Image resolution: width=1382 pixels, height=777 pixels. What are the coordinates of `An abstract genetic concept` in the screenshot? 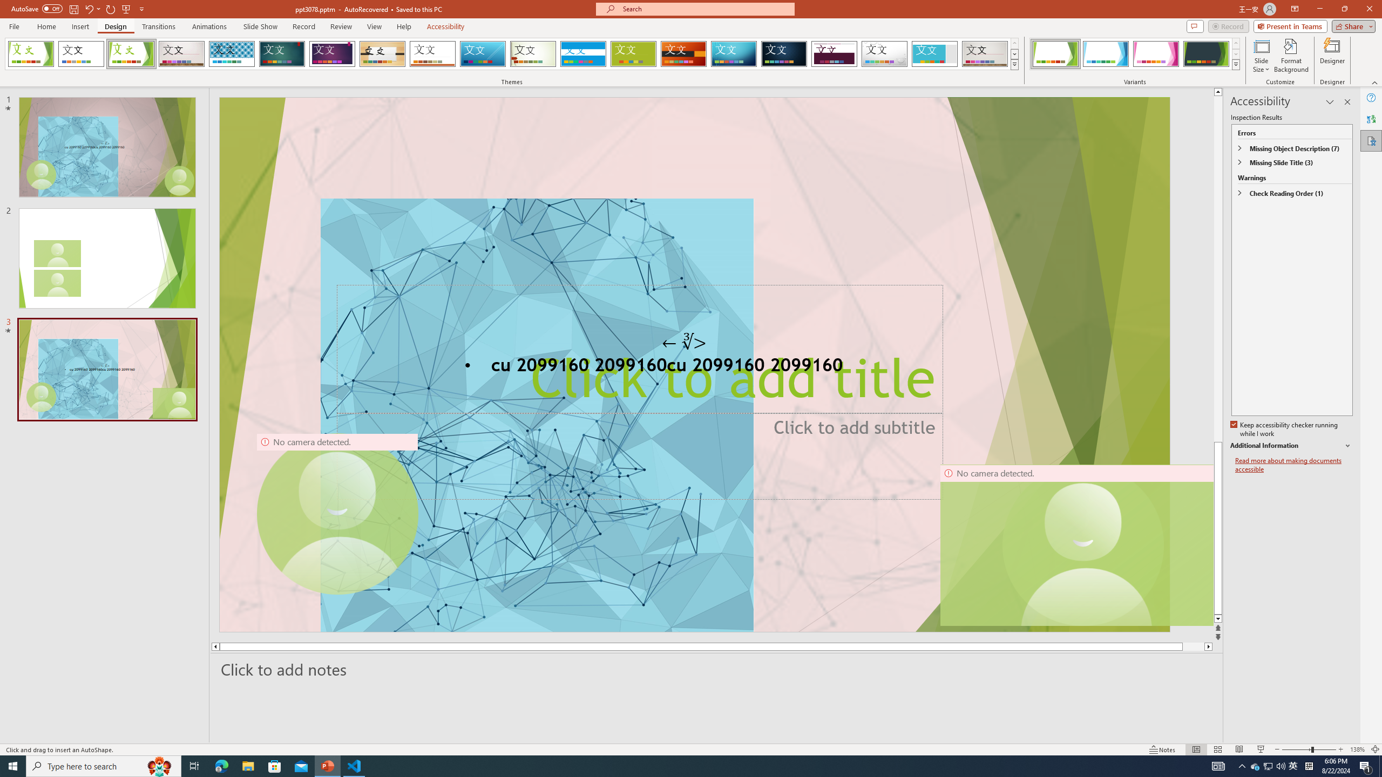 It's located at (694, 365).